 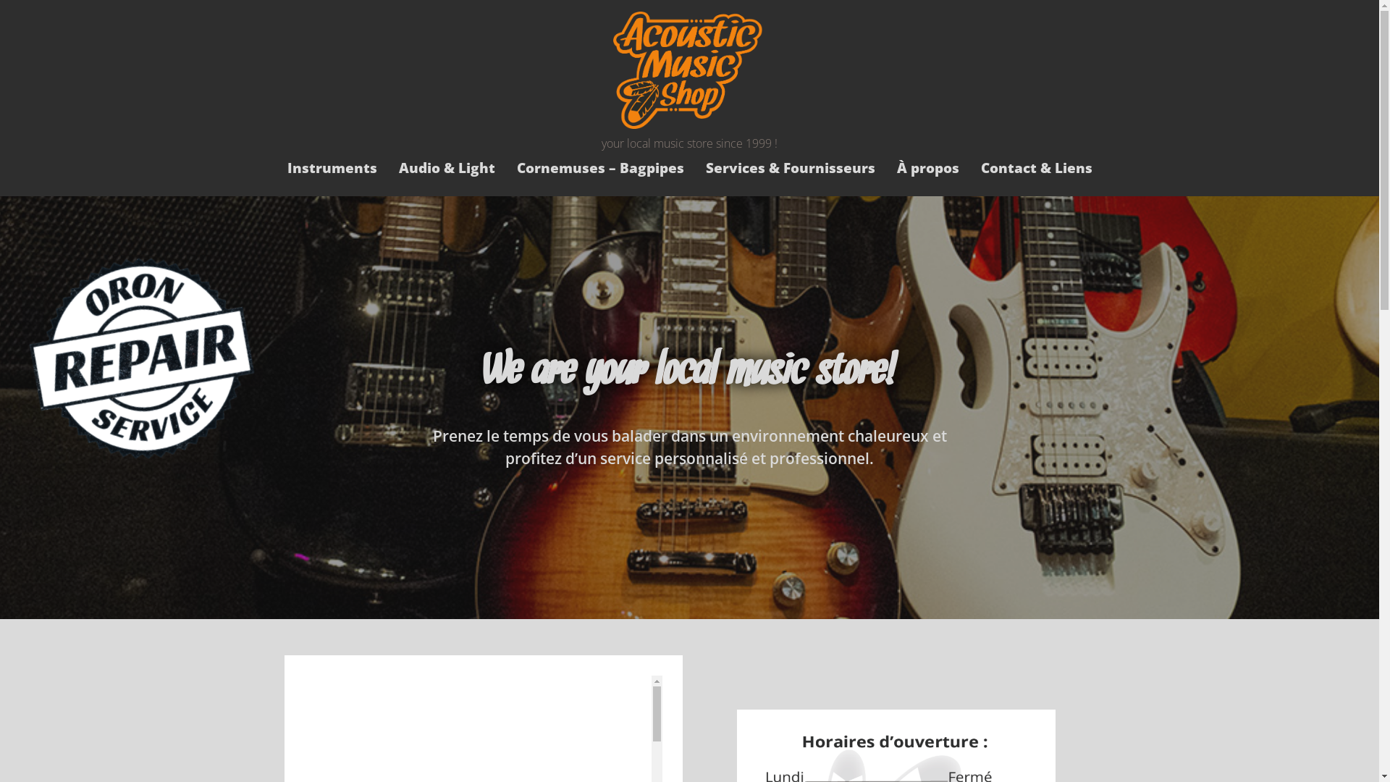 I want to click on Instruments, so click(x=332, y=168).